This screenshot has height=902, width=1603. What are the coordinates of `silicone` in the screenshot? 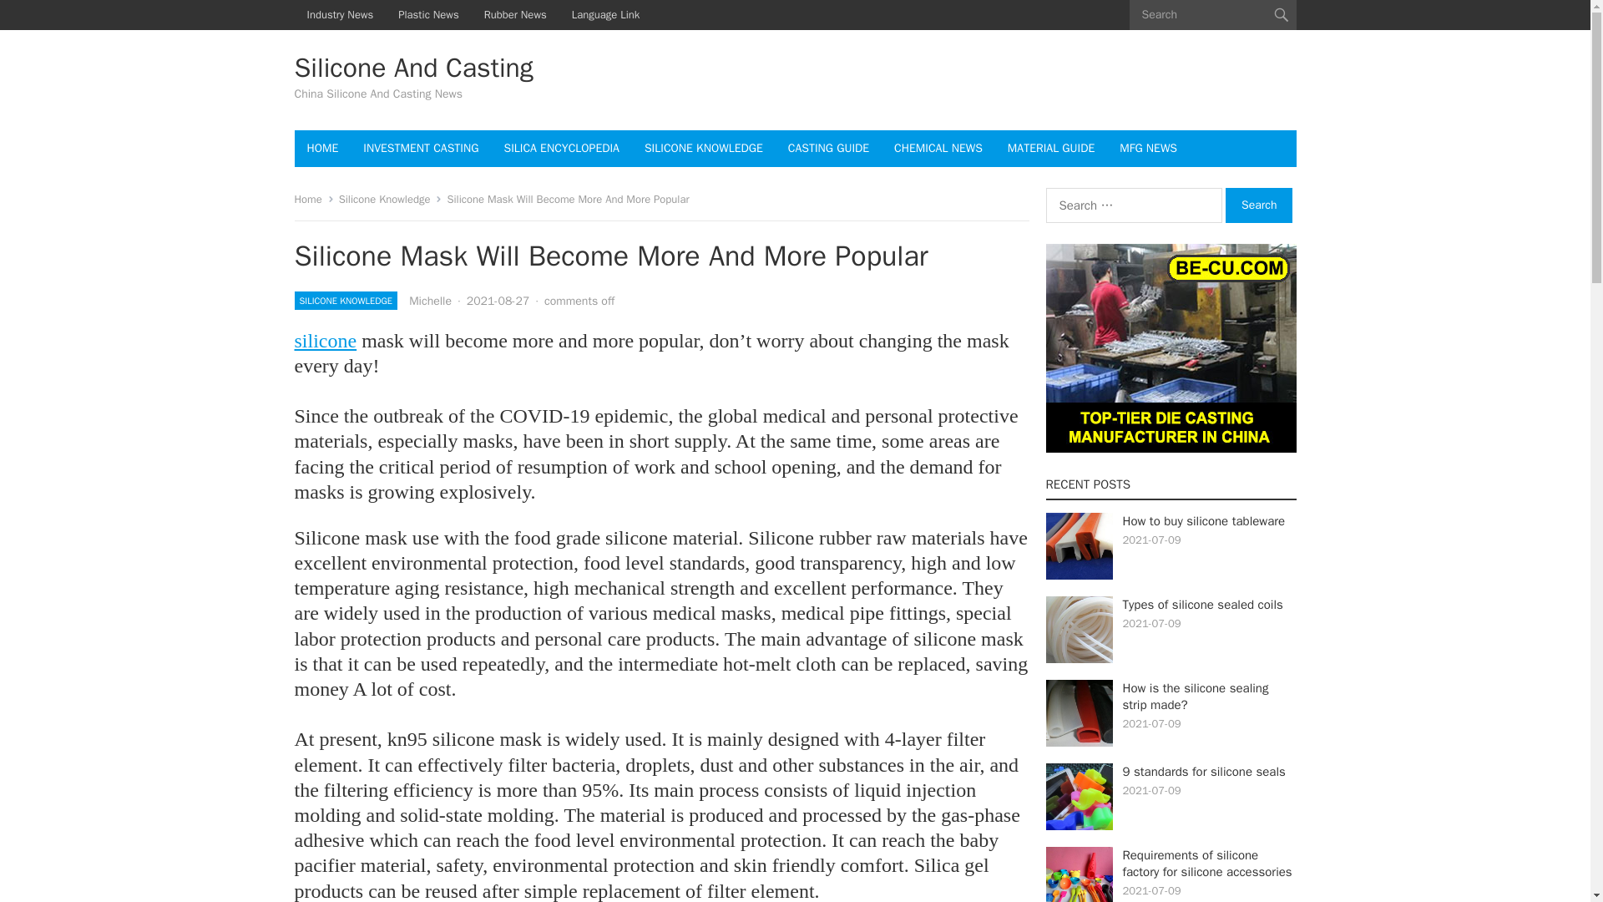 It's located at (324, 341).